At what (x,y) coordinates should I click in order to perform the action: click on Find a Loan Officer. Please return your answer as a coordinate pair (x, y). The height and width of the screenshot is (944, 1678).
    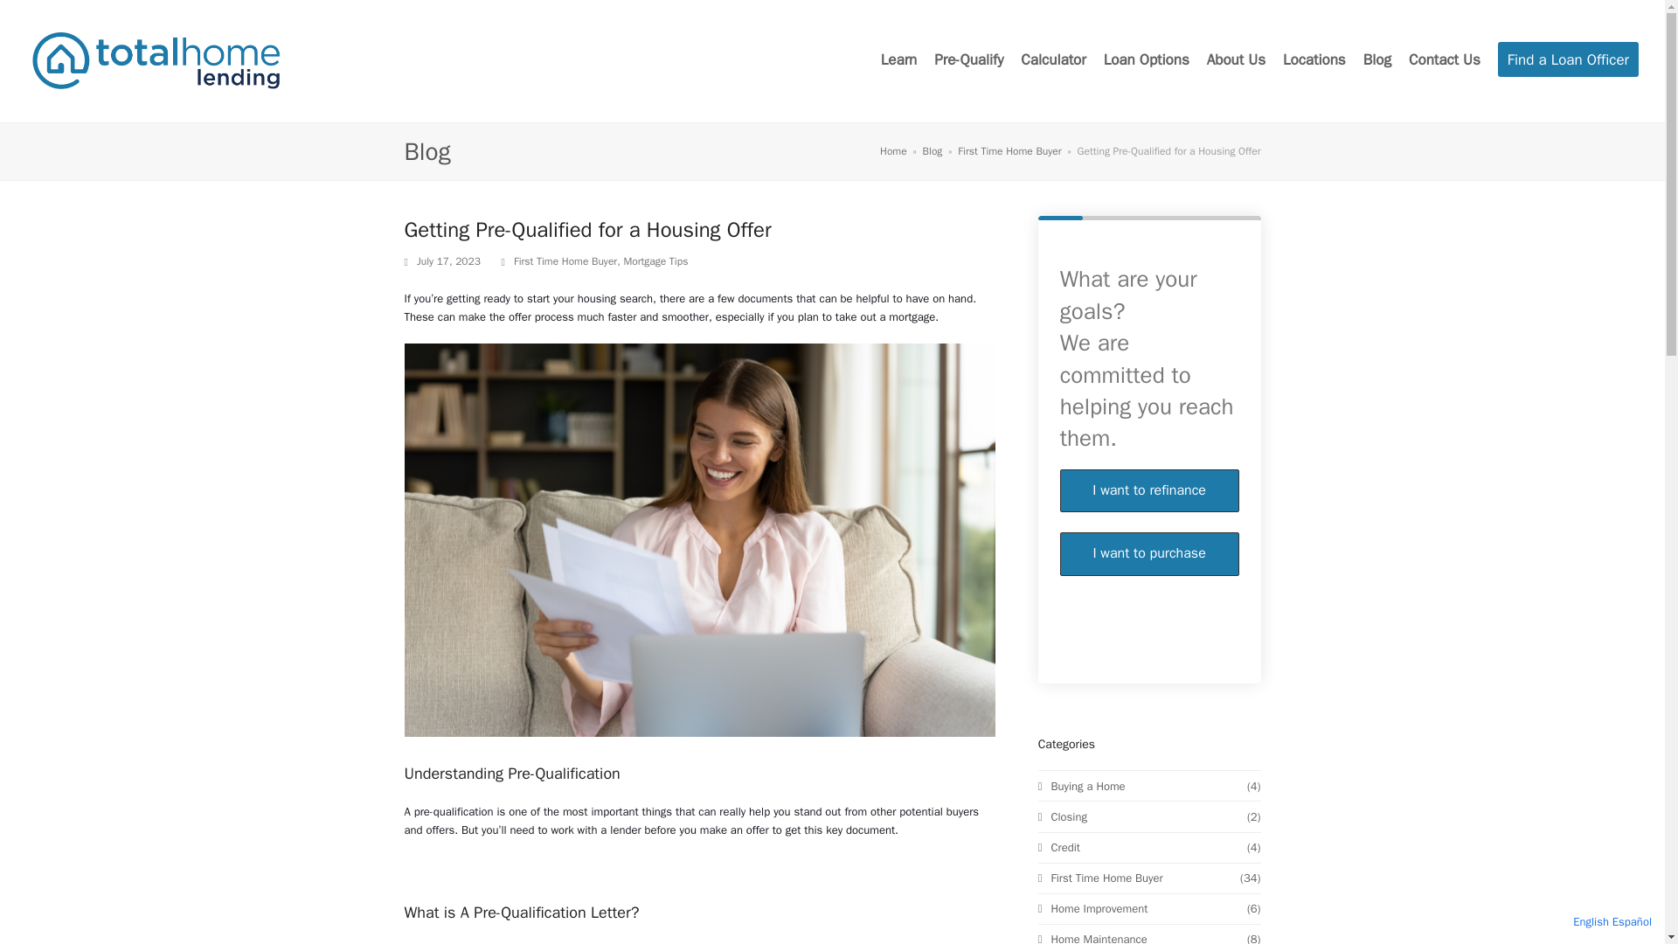
    Looking at the image, I should click on (893, 151).